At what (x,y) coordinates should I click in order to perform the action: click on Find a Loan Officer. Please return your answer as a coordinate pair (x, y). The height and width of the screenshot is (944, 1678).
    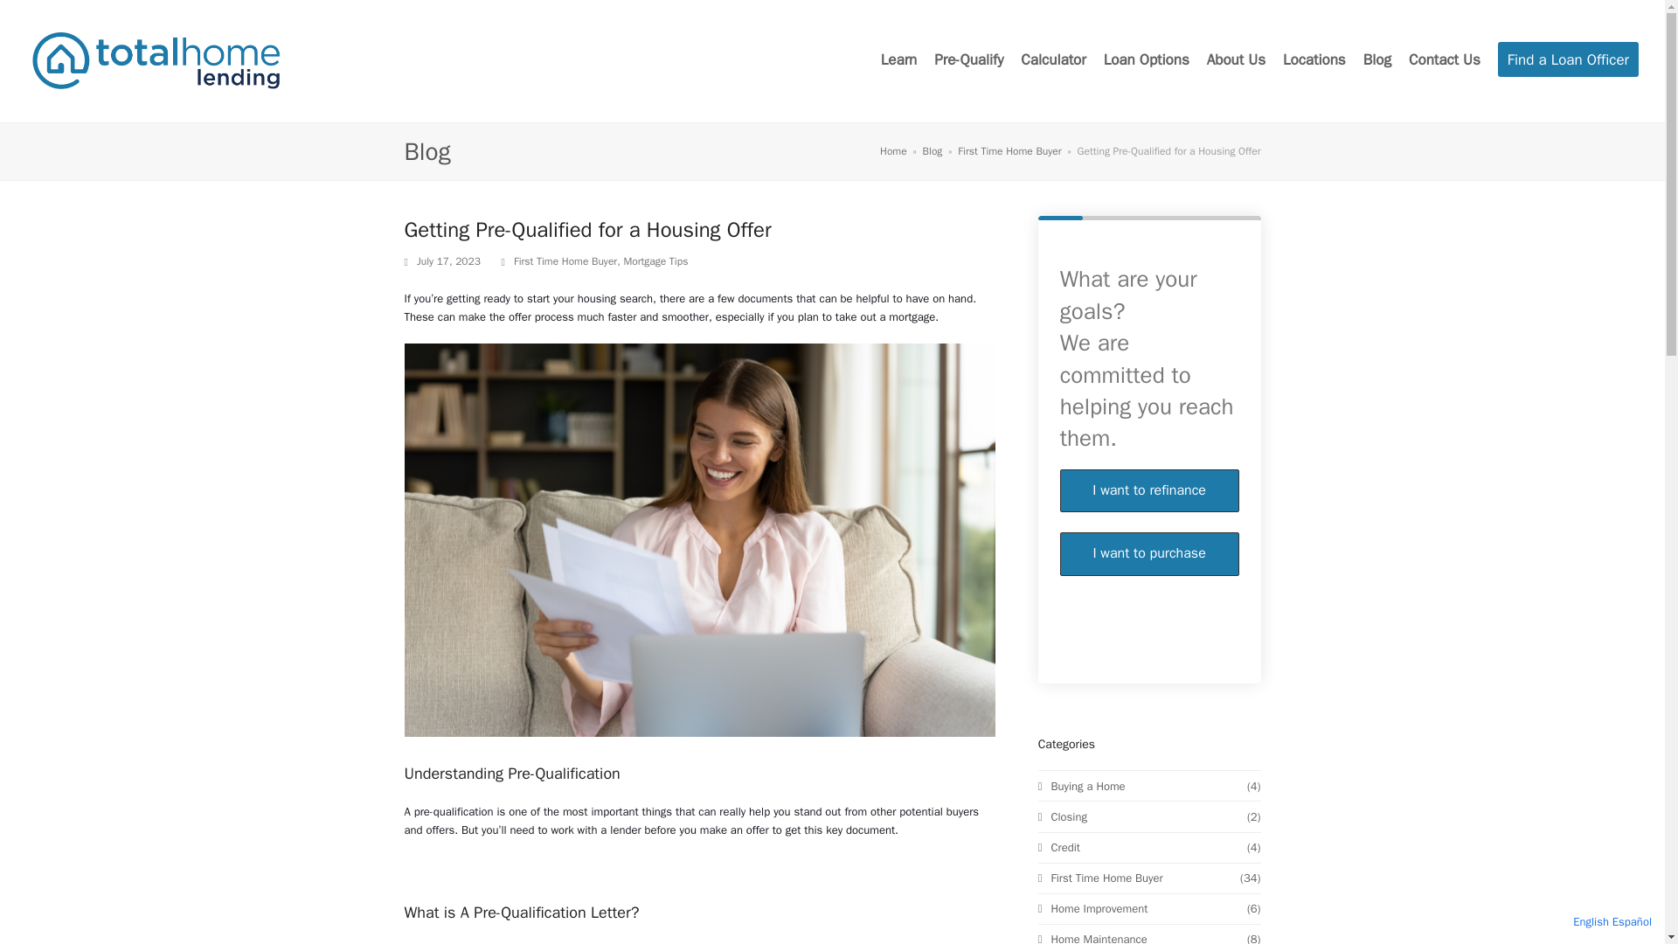
    Looking at the image, I should click on (893, 151).